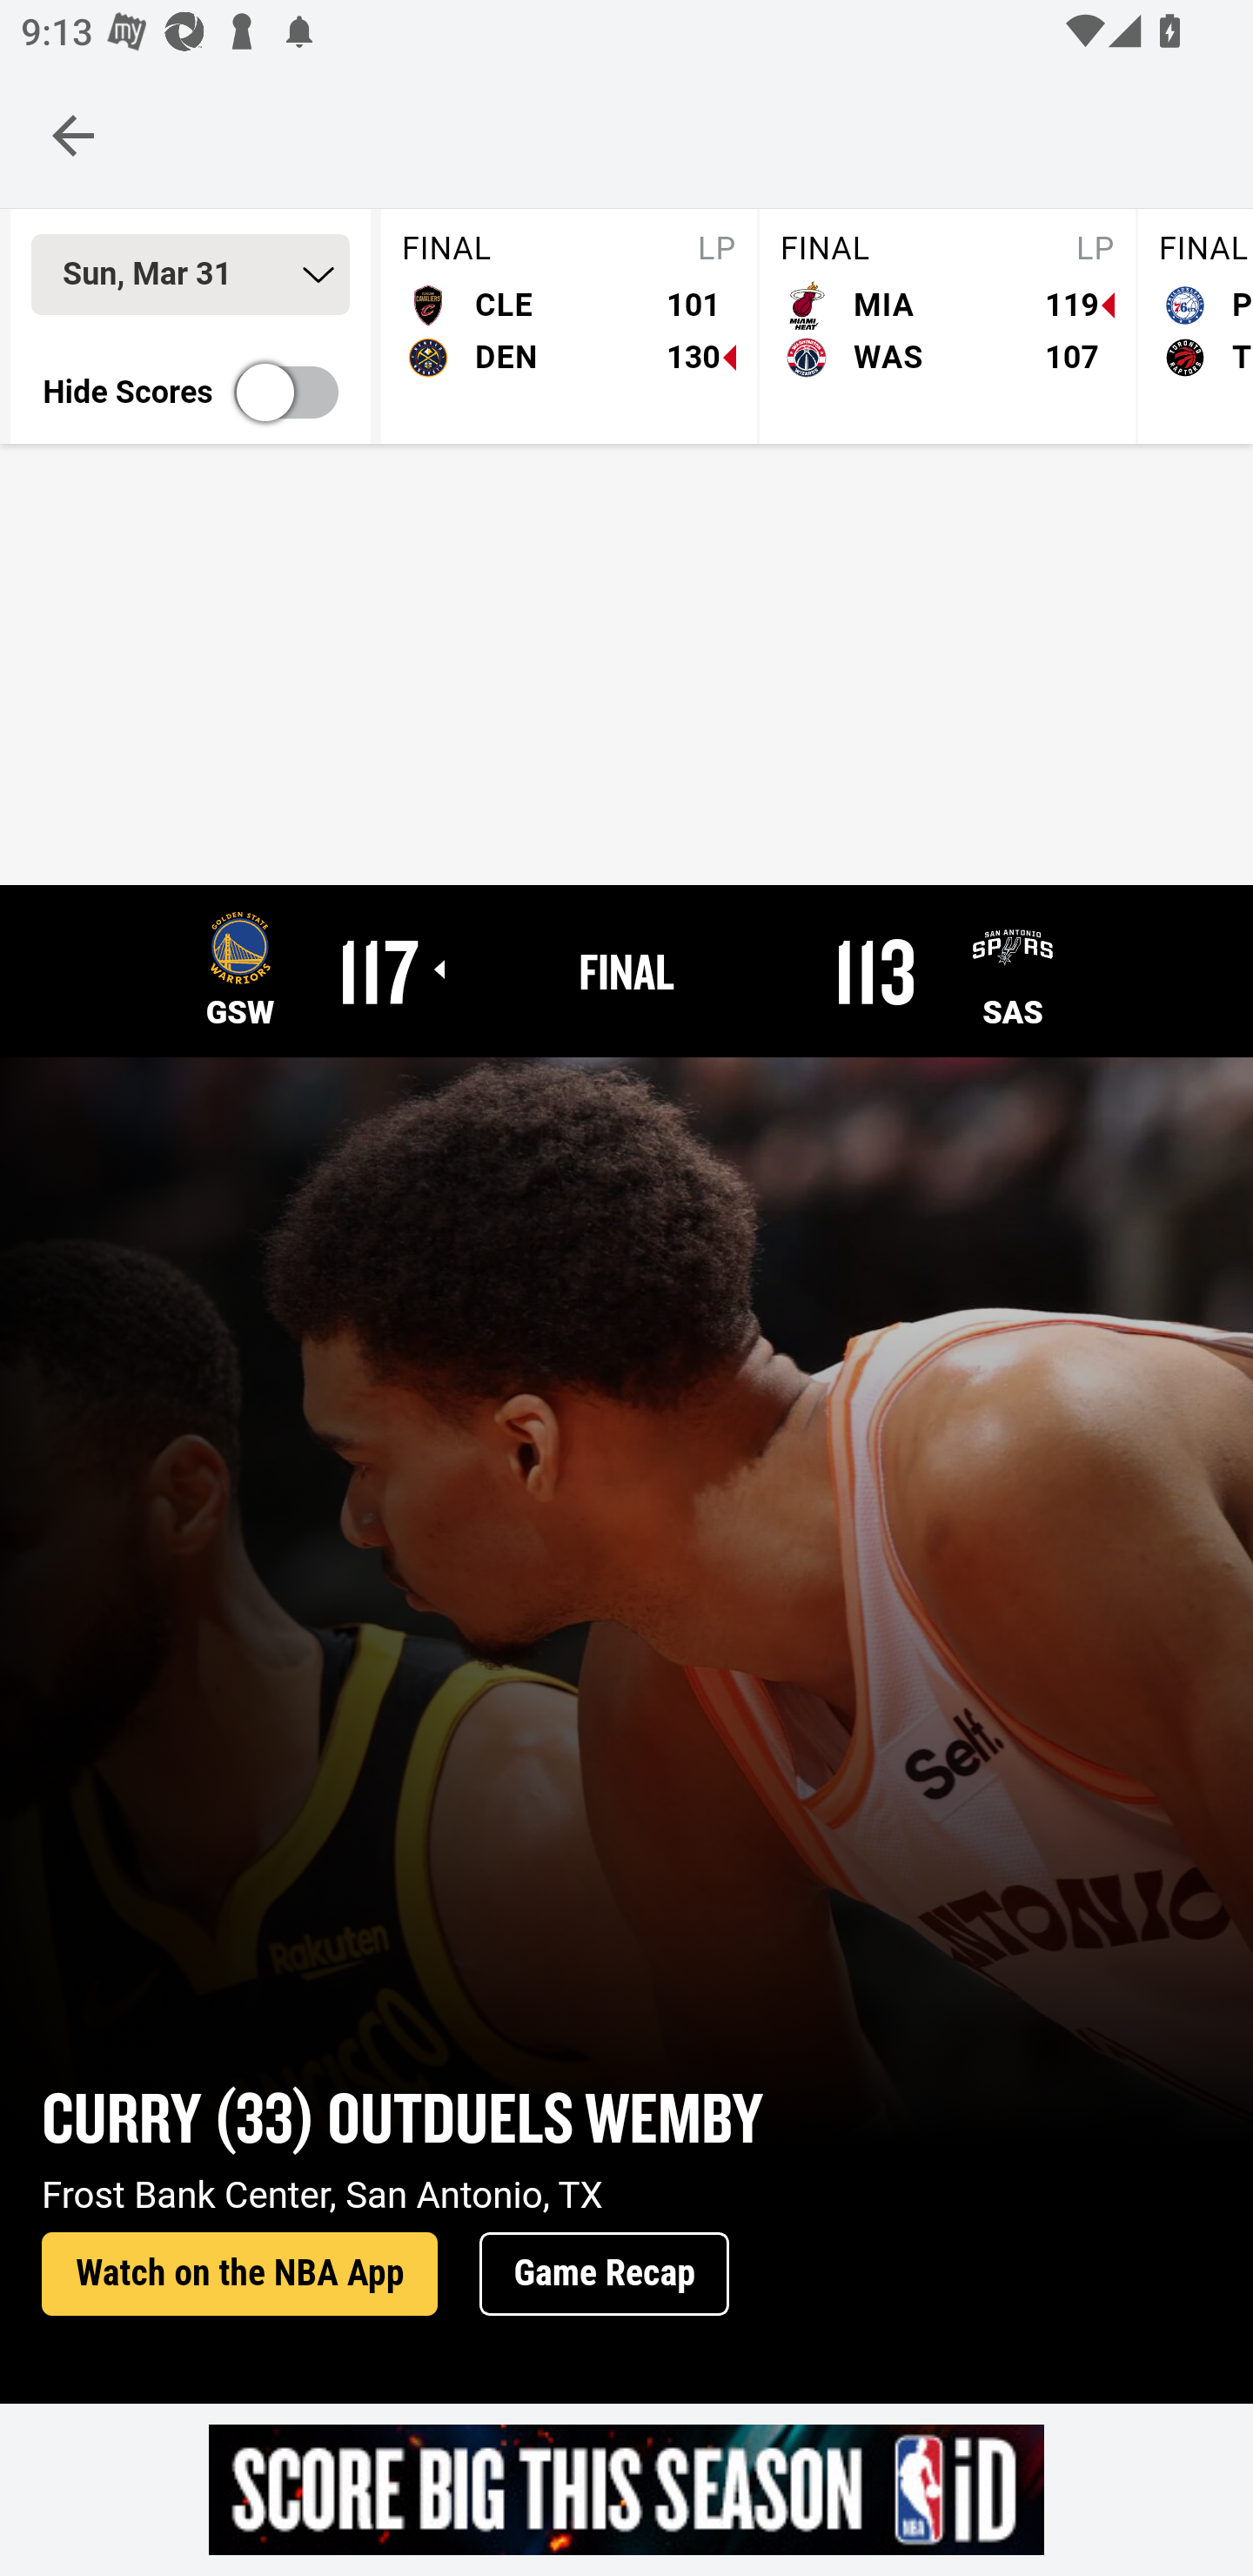 The height and width of the screenshot is (2576, 1253). I want to click on Watch on the NBA App, so click(239, 2275).